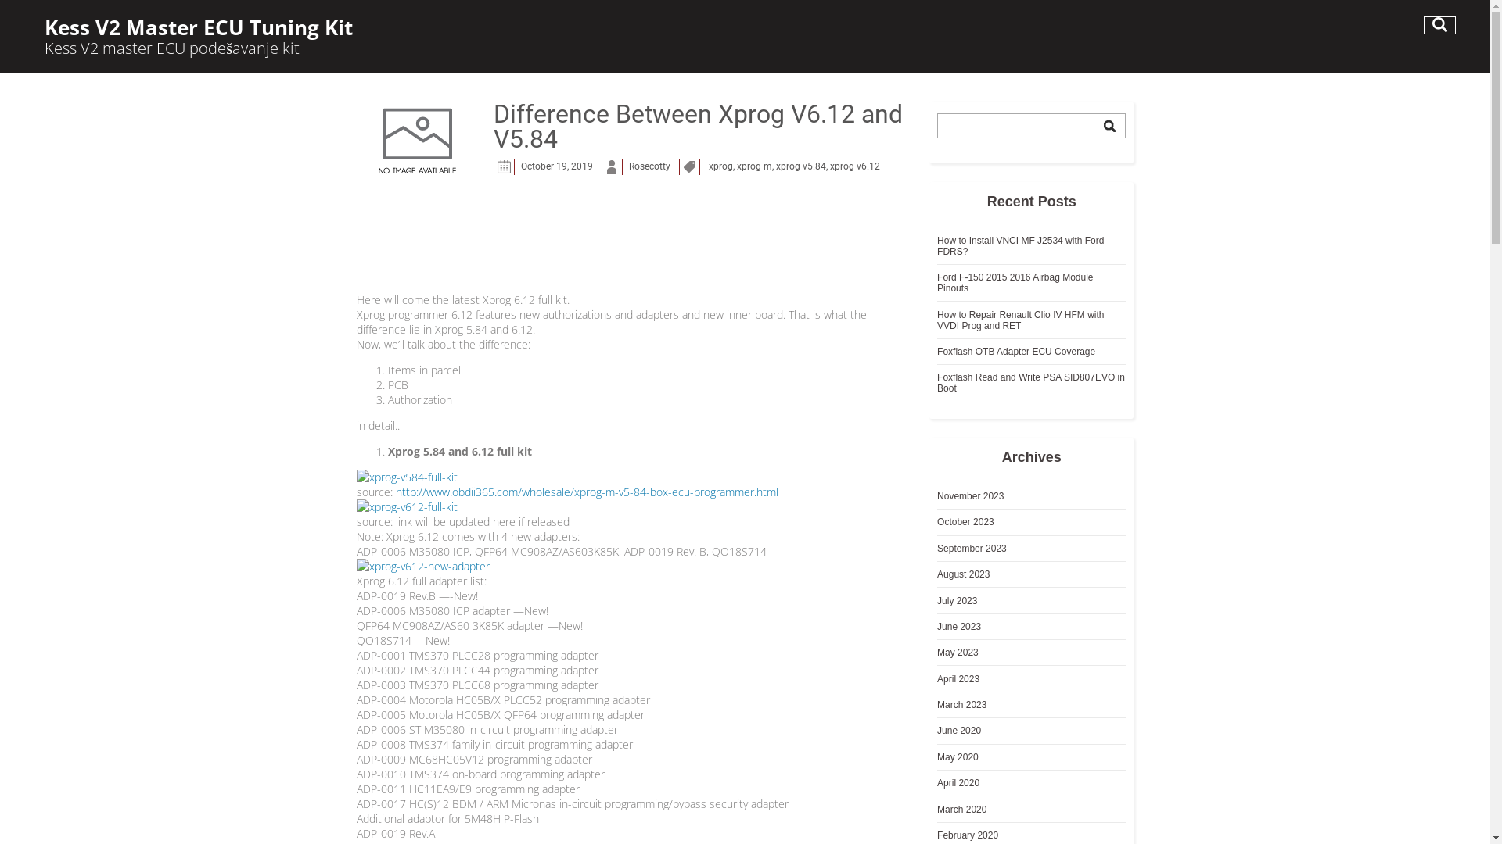 This screenshot has height=844, width=1502. What do you see at coordinates (958, 783) in the screenshot?
I see `April 2020` at bounding box center [958, 783].